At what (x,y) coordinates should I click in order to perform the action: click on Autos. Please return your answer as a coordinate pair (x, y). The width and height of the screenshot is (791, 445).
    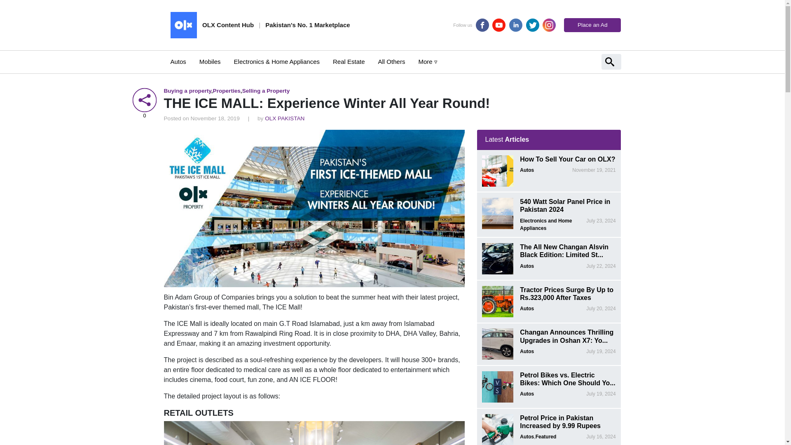
    Looking at the image, I should click on (178, 62).